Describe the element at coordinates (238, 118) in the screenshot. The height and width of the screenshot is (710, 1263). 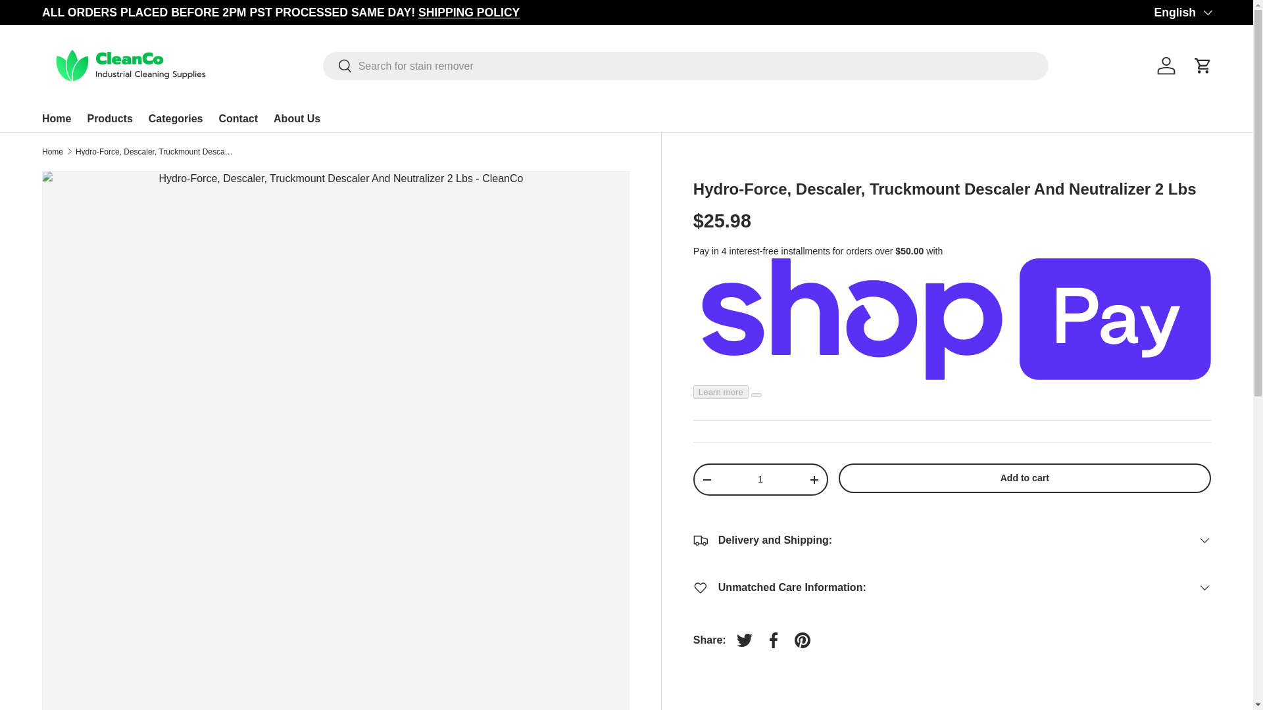
I see `Contact` at that location.